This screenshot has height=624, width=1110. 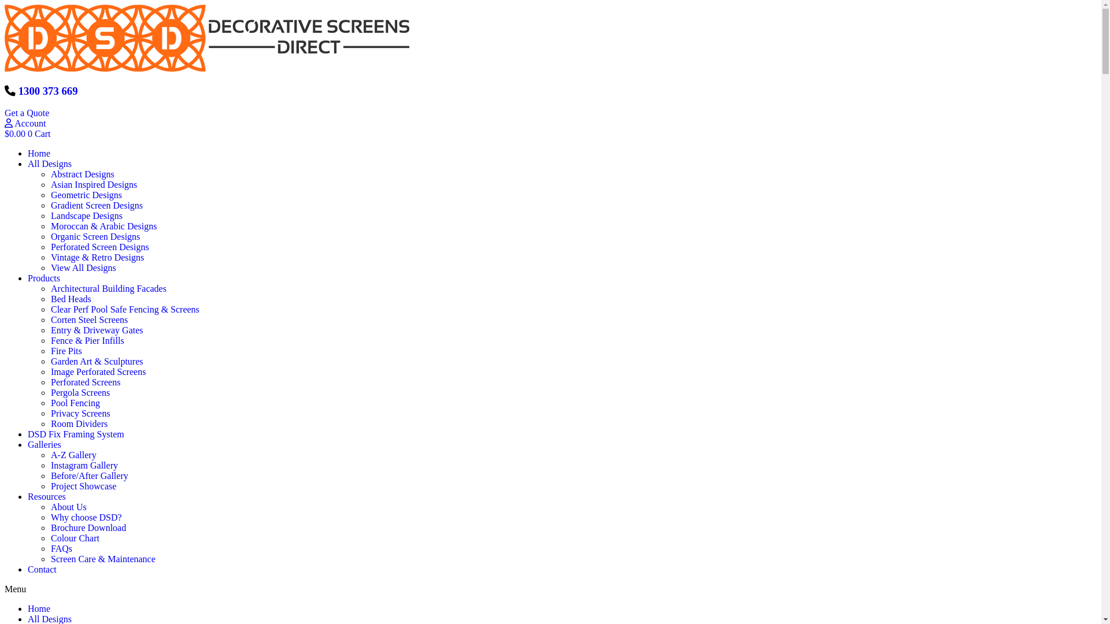 What do you see at coordinates (45, 445) in the screenshot?
I see `Galleries` at bounding box center [45, 445].